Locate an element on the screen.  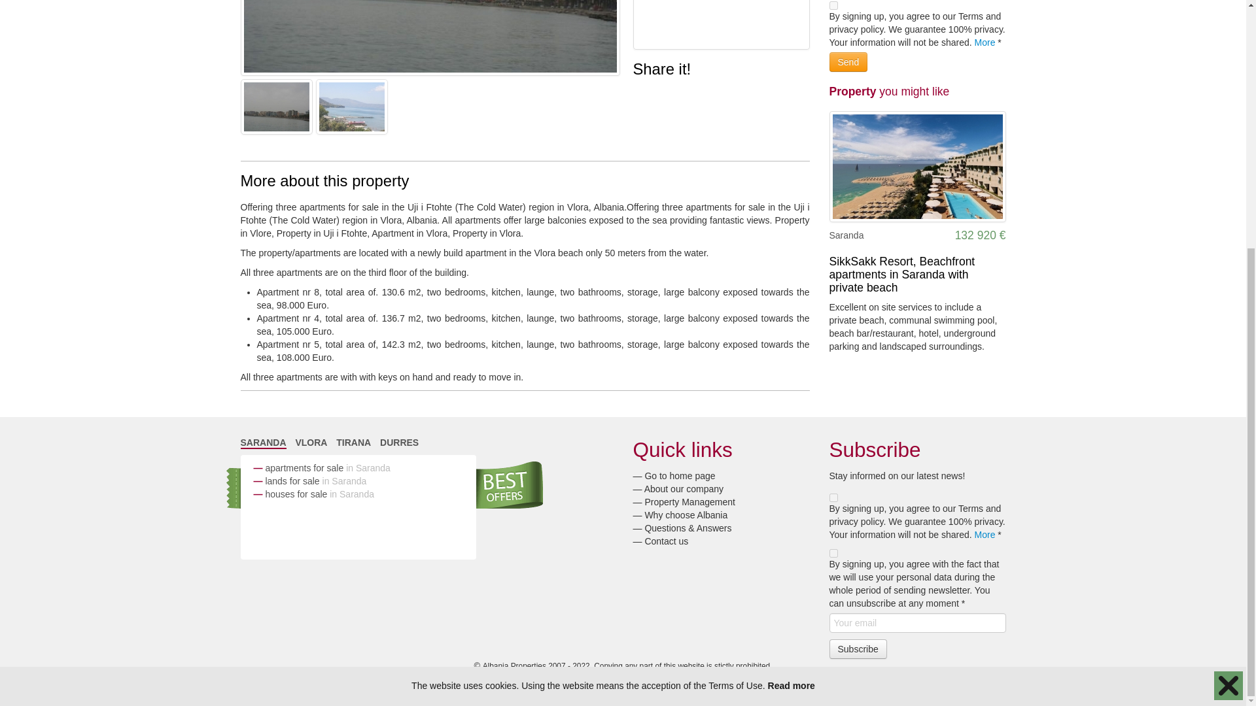
Send is located at coordinates (848, 61).